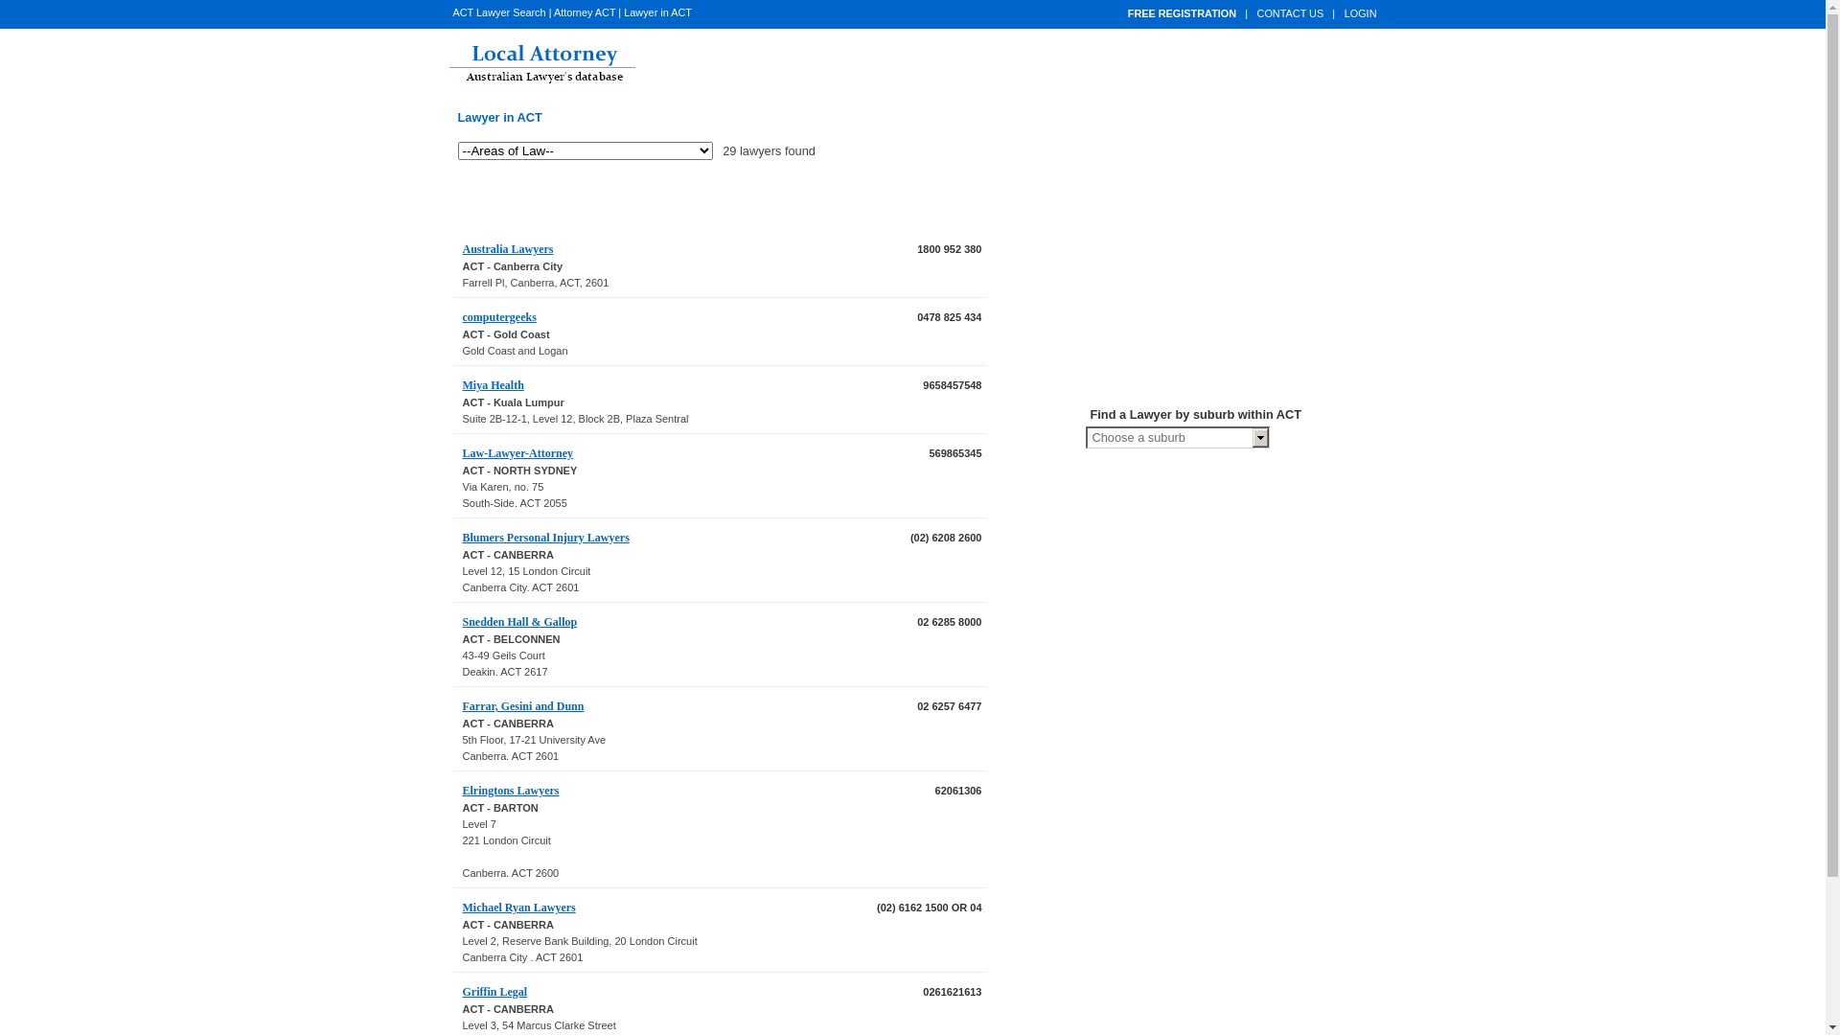  Describe the element at coordinates (677, 203) in the screenshot. I see `Advertisement` at that location.